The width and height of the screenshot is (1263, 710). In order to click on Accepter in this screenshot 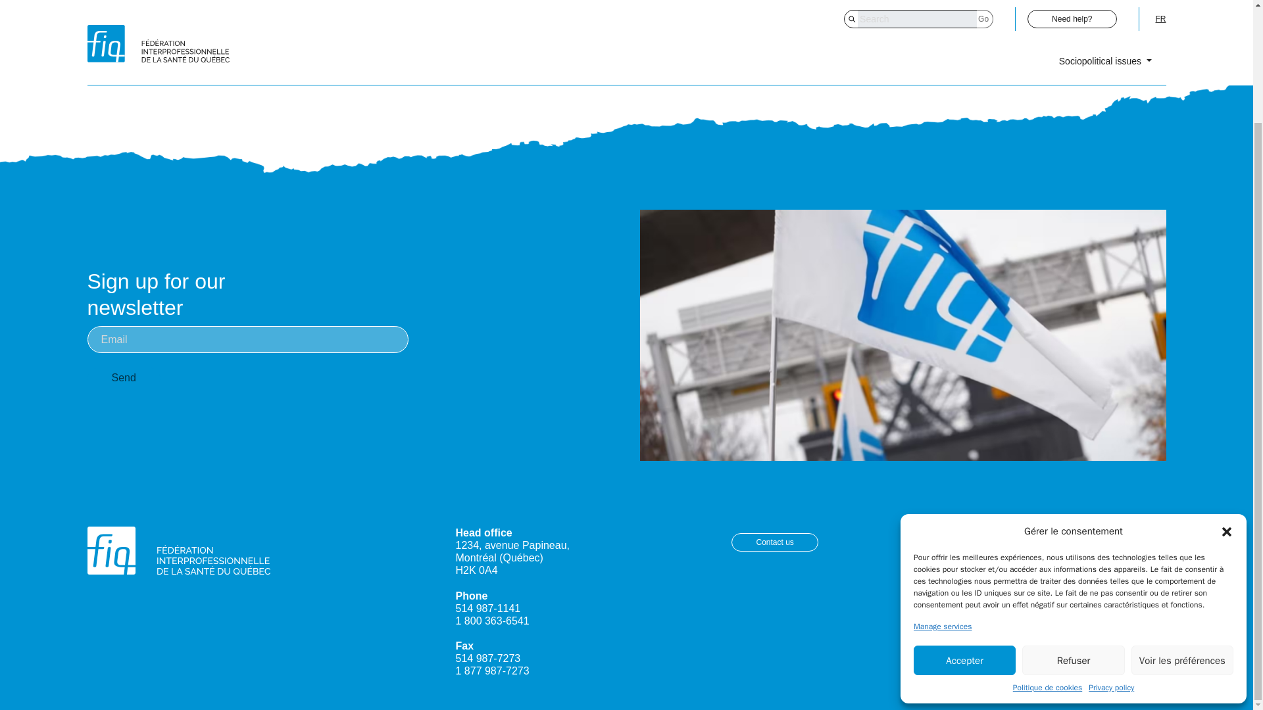, I will do `click(964, 521)`.